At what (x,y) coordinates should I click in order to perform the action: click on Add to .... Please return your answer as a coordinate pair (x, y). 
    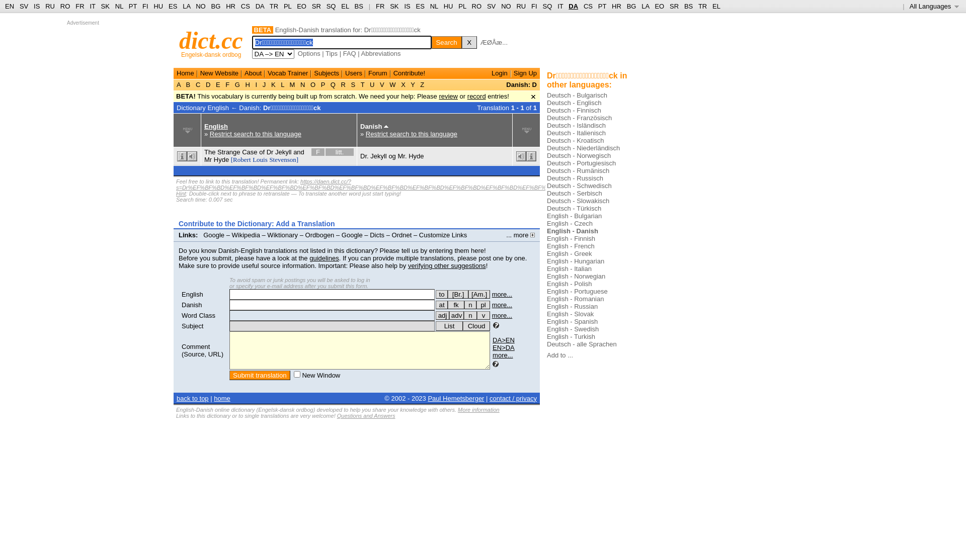
    Looking at the image, I should click on (560, 355).